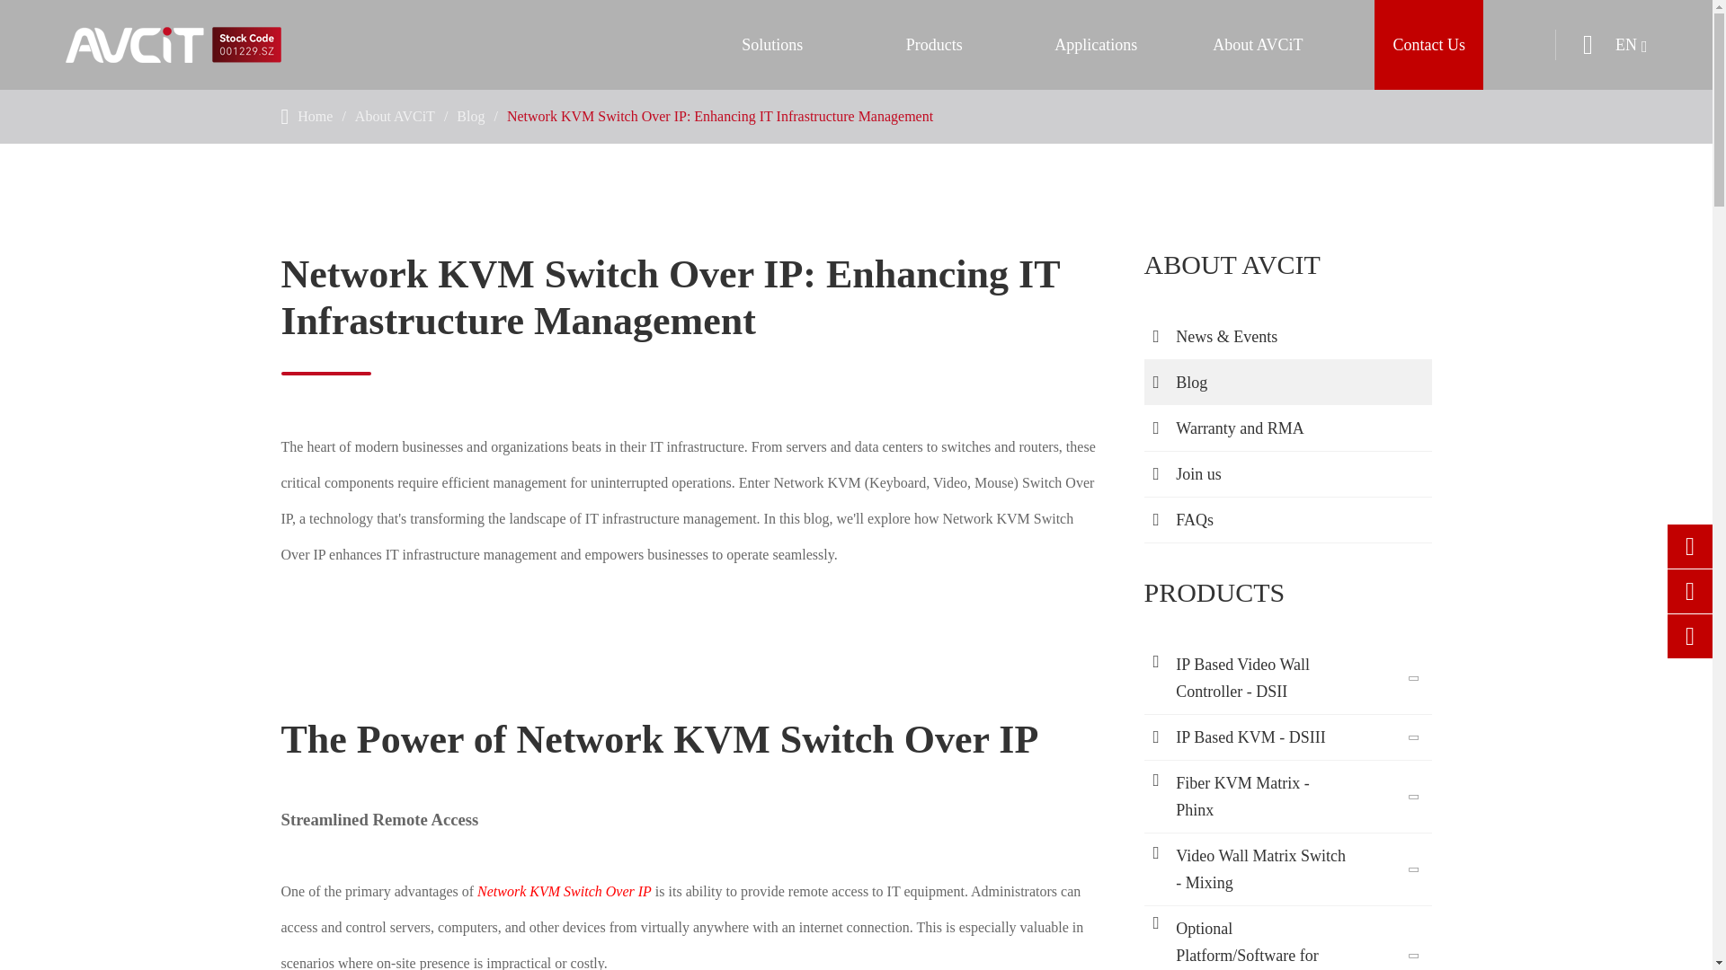 This screenshot has width=1726, height=970. What do you see at coordinates (771, 45) in the screenshot?
I see `Solutions` at bounding box center [771, 45].